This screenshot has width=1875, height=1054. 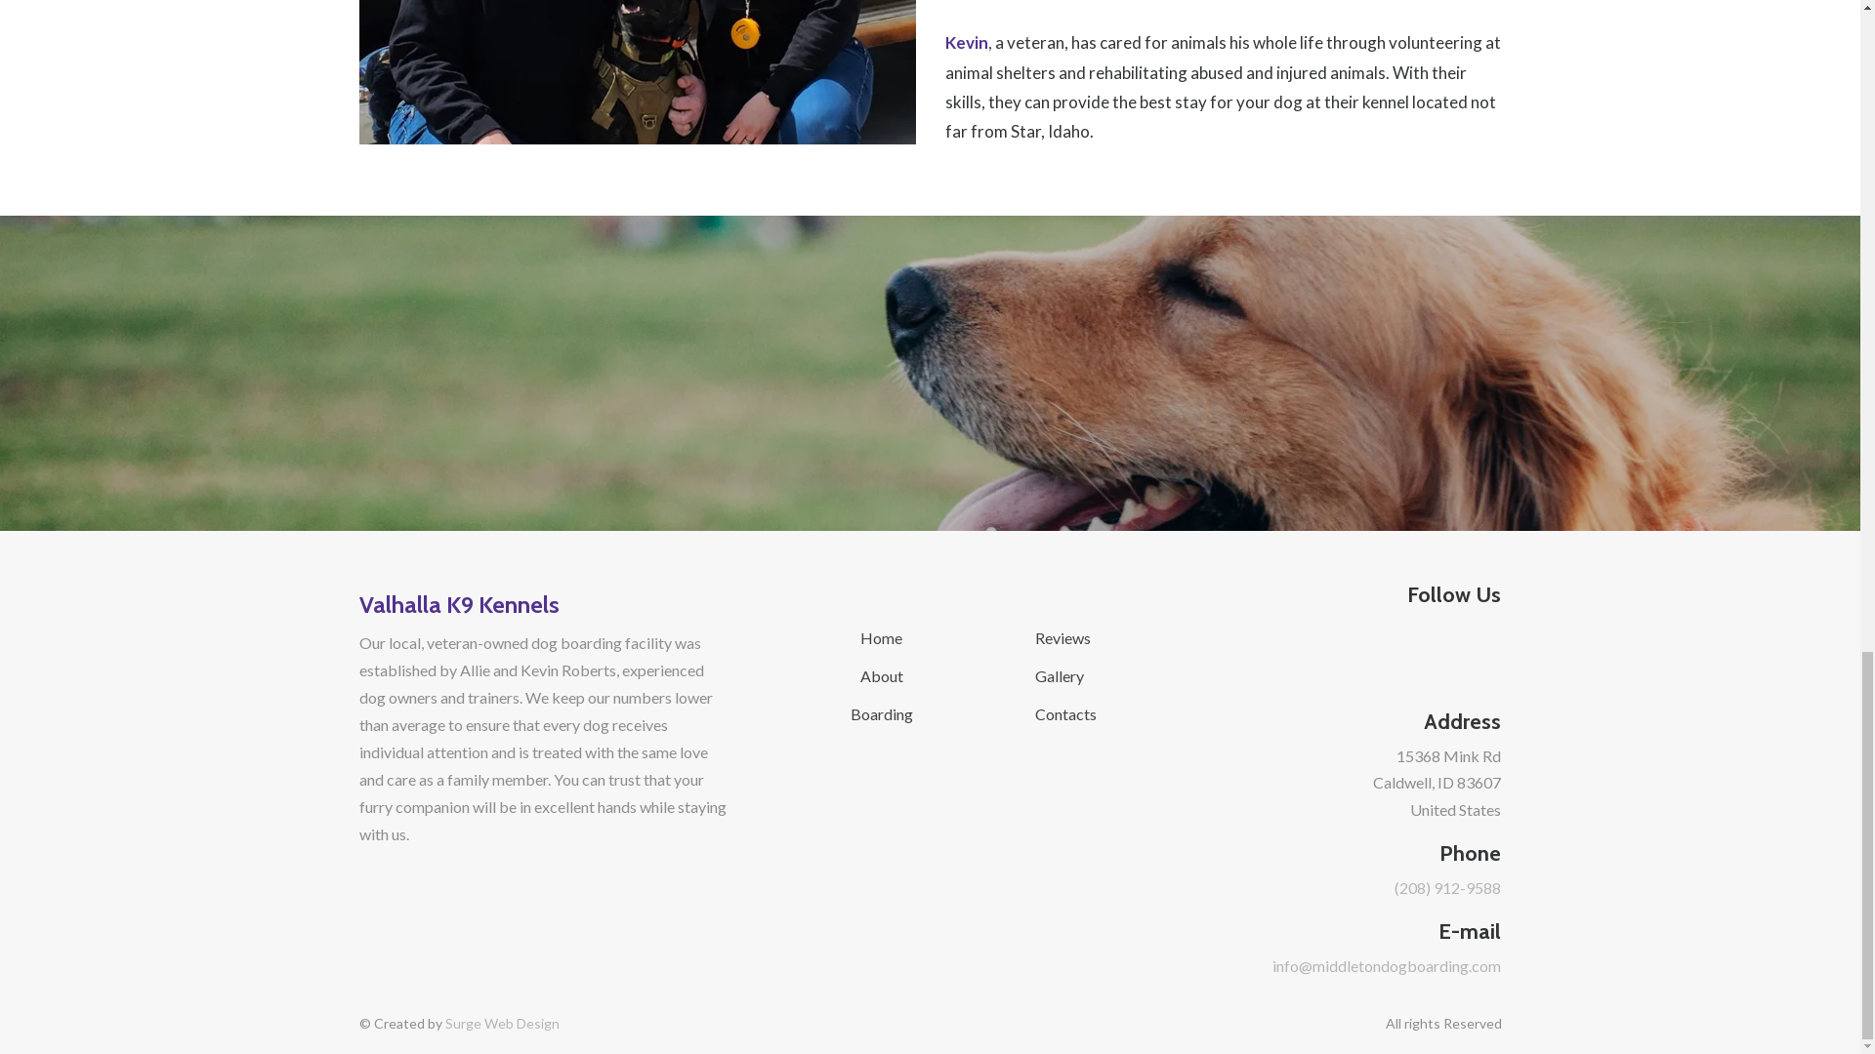 What do you see at coordinates (1062, 637) in the screenshot?
I see `Reviews` at bounding box center [1062, 637].